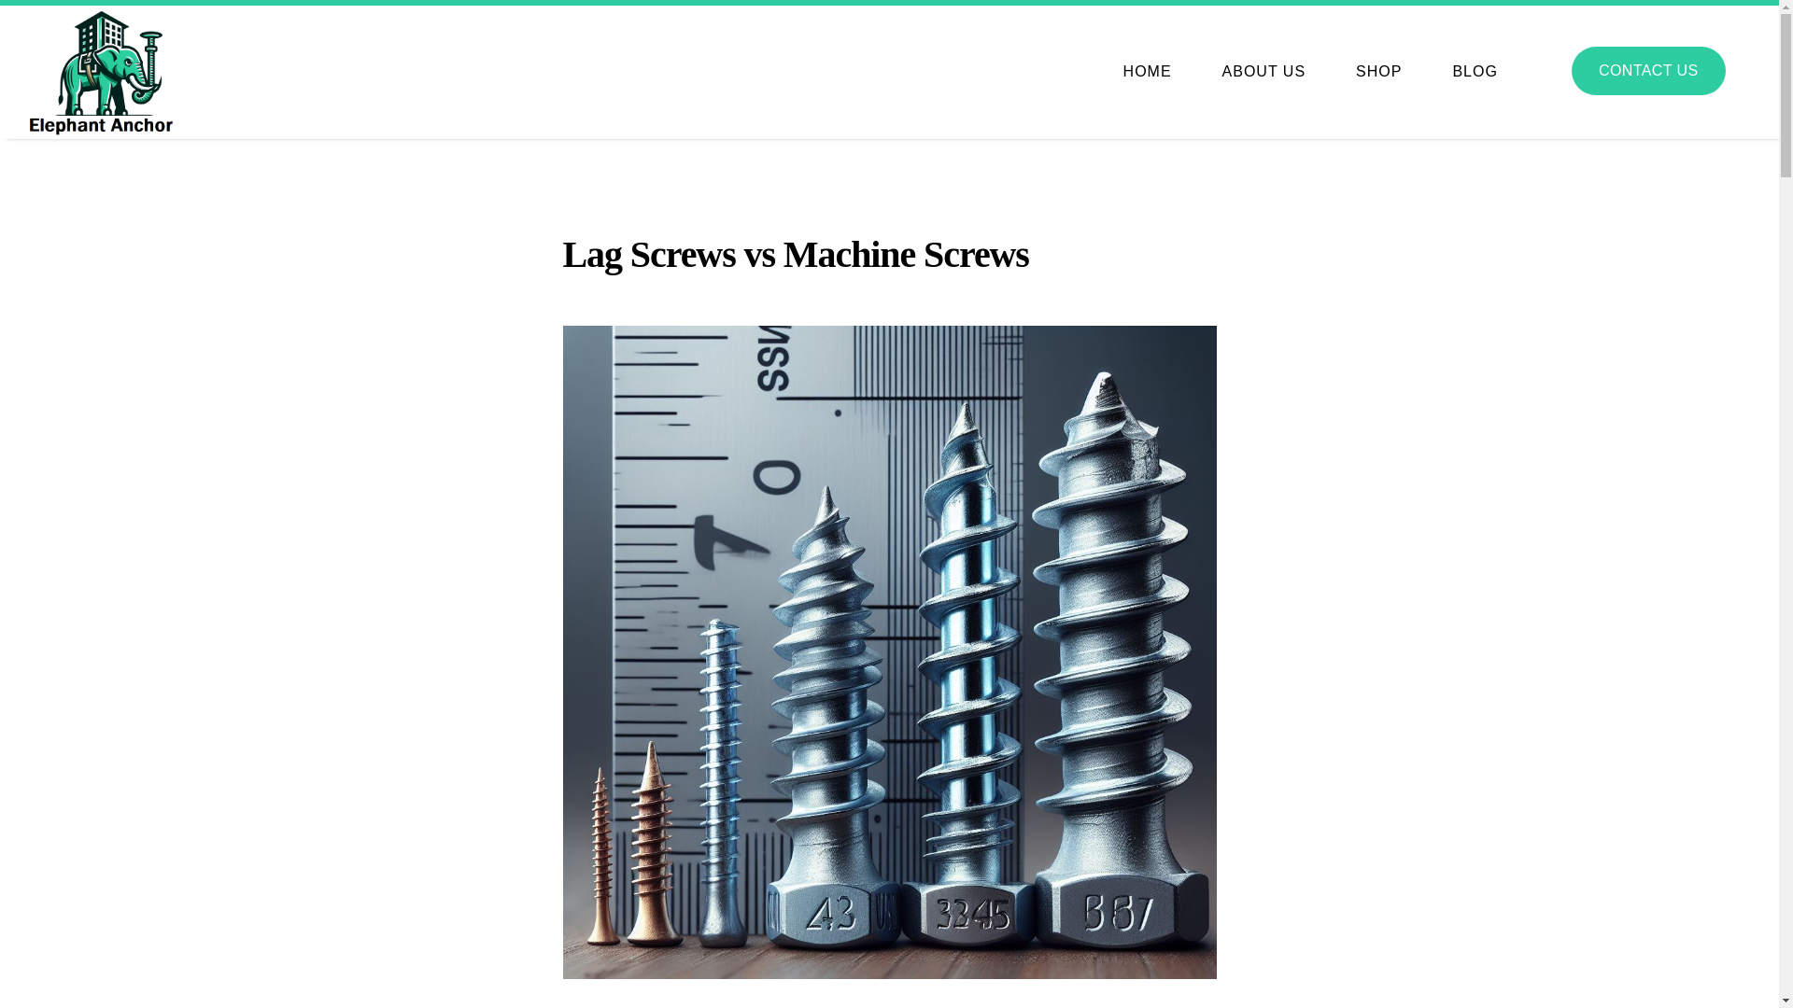  What do you see at coordinates (1378, 72) in the screenshot?
I see `SHOP` at bounding box center [1378, 72].